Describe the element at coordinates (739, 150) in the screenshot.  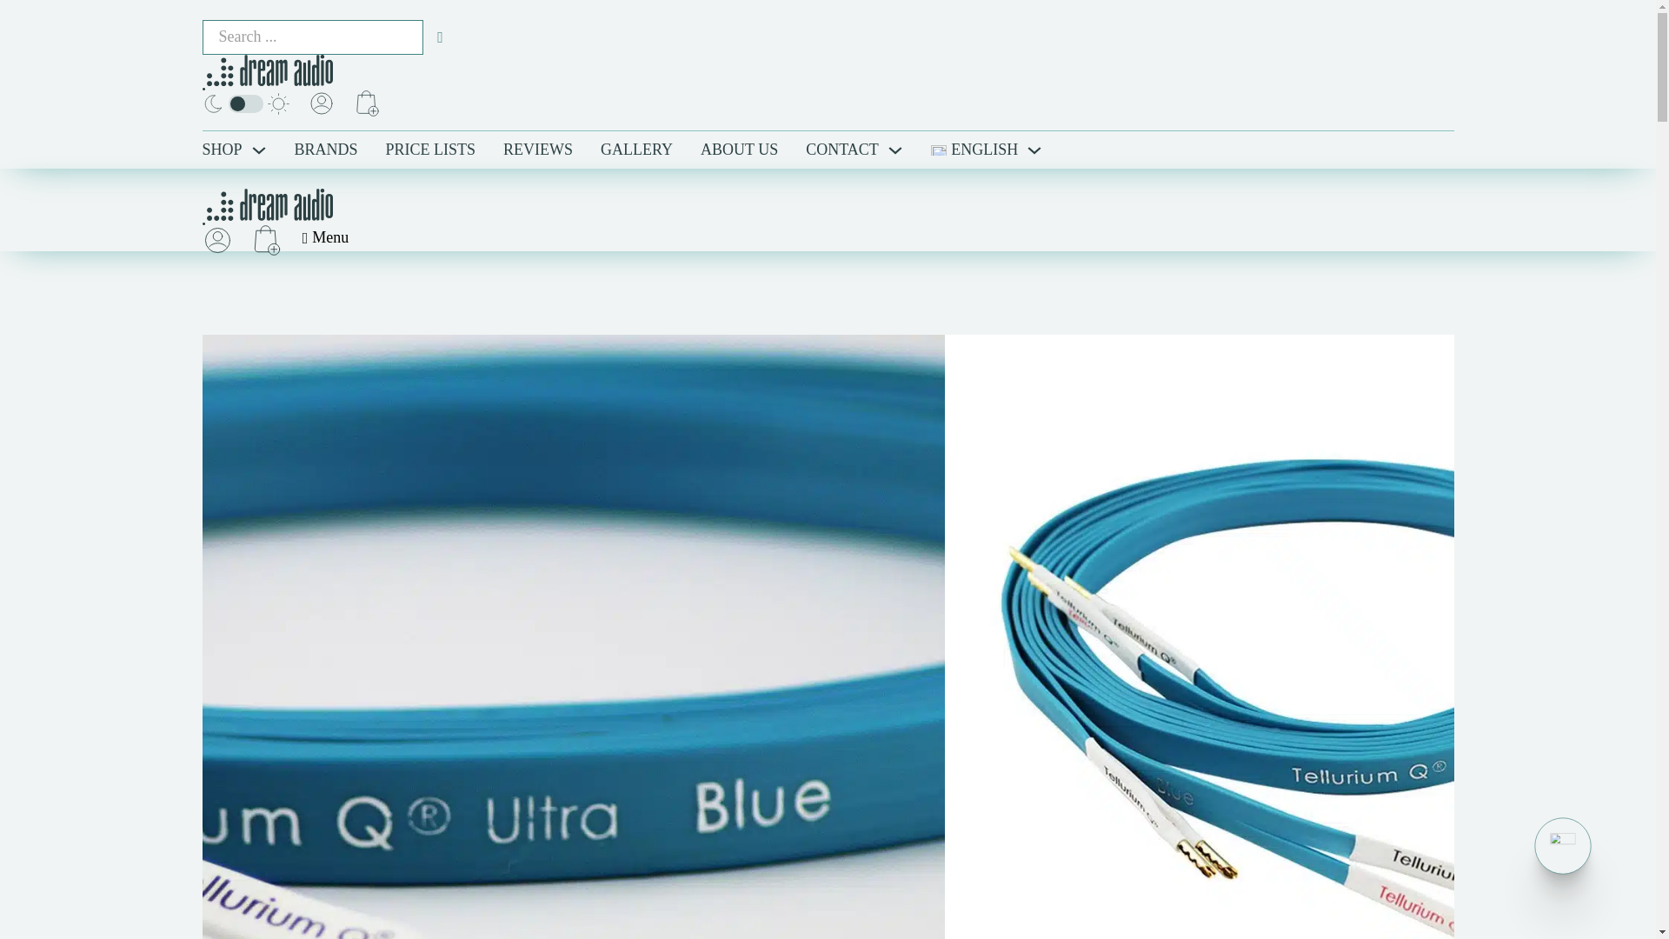
I see `ABOUT US` at that location.